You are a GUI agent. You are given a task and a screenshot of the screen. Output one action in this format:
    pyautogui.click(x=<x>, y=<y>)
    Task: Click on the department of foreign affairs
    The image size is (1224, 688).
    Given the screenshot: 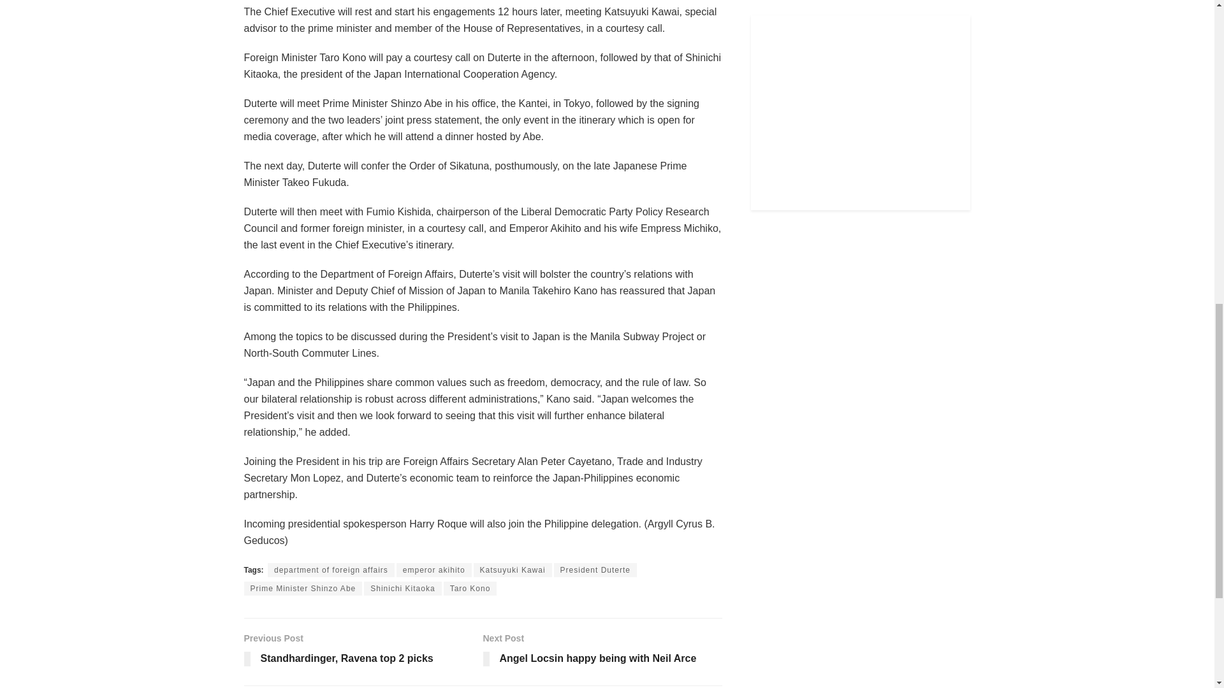 What is the action you would take?
    pyautogui.click(x=595, y=570)
    